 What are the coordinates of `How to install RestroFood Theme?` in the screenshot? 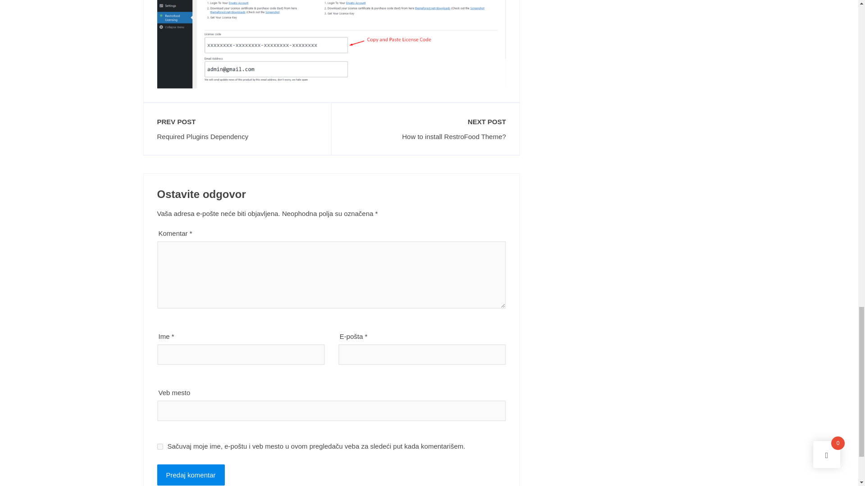 It's located at (425, 136).